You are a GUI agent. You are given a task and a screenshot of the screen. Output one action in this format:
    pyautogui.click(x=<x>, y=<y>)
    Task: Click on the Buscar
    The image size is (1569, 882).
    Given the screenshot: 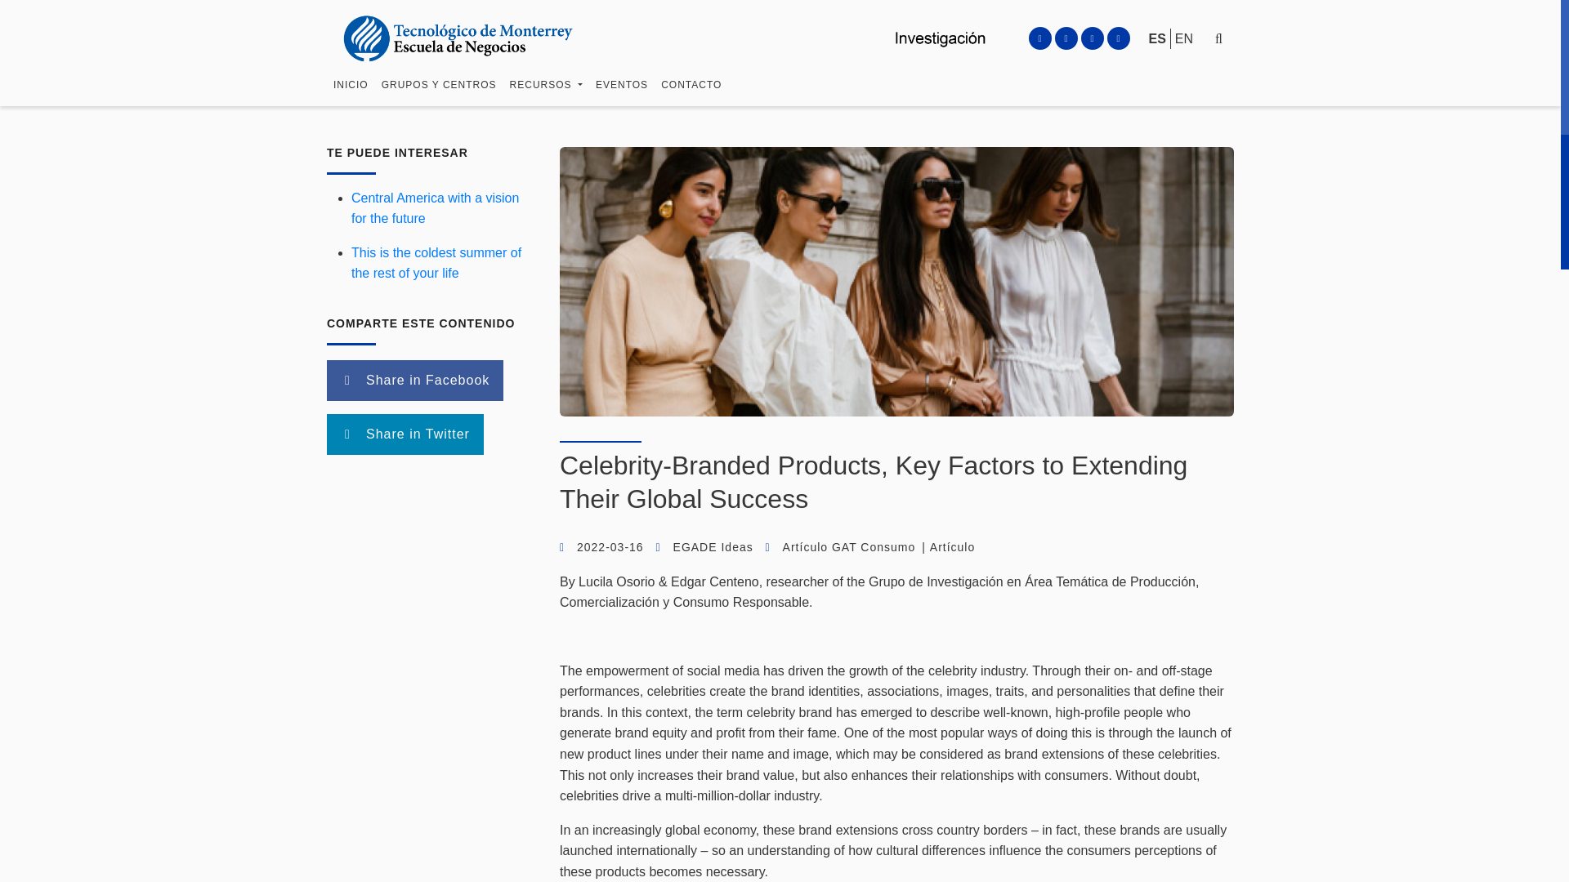 What is the action you would take?
    pyautogui.click(x=1175, y=90)
    